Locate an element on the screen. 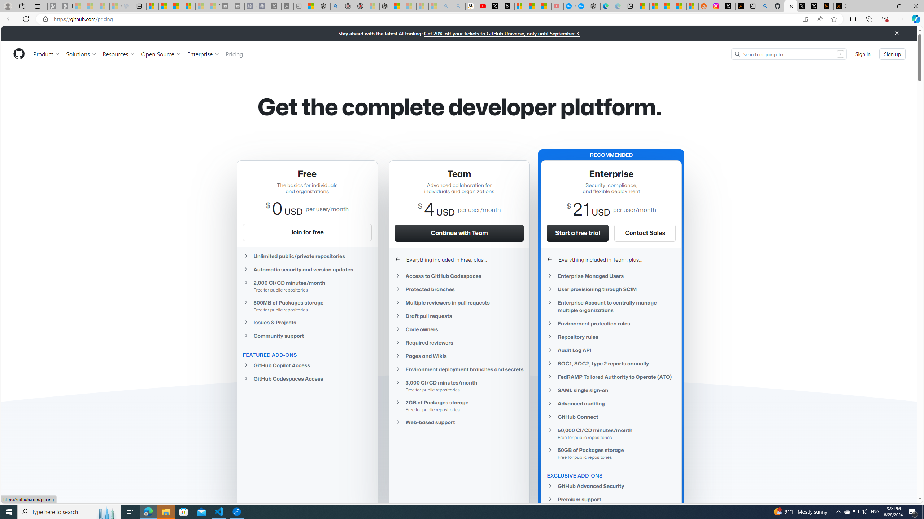 The width and height of the screenshot is (924, 519). Multiple reviewers in pull requests is located at coordinates (459, 303).